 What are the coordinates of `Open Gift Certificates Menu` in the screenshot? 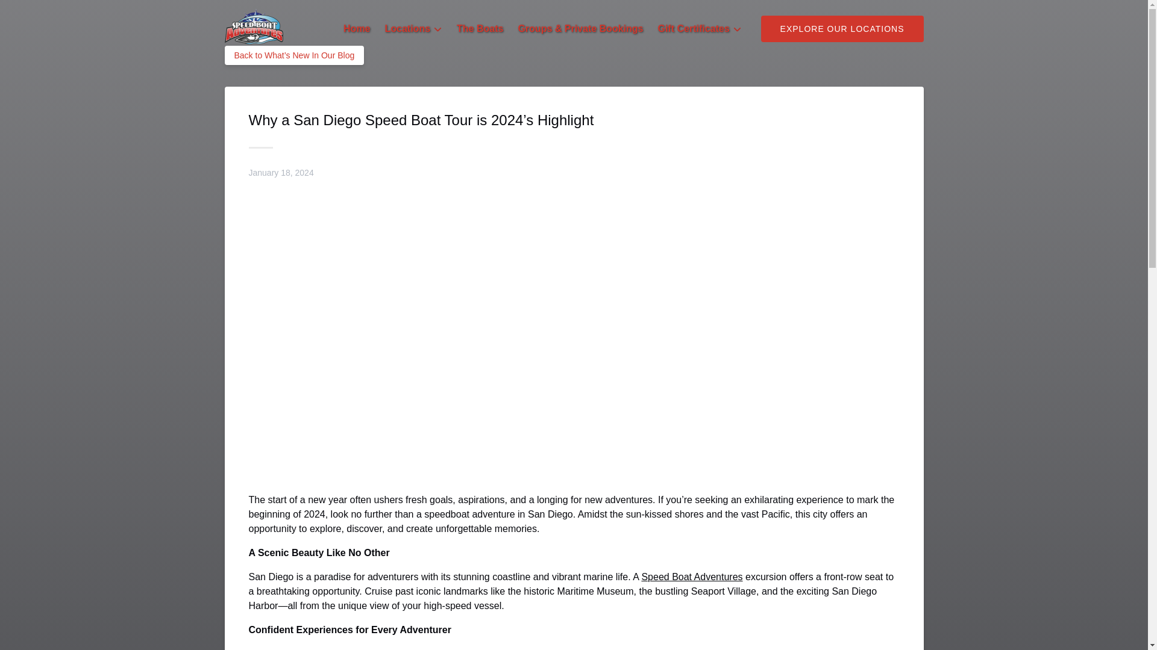 It's located at (702, 26).